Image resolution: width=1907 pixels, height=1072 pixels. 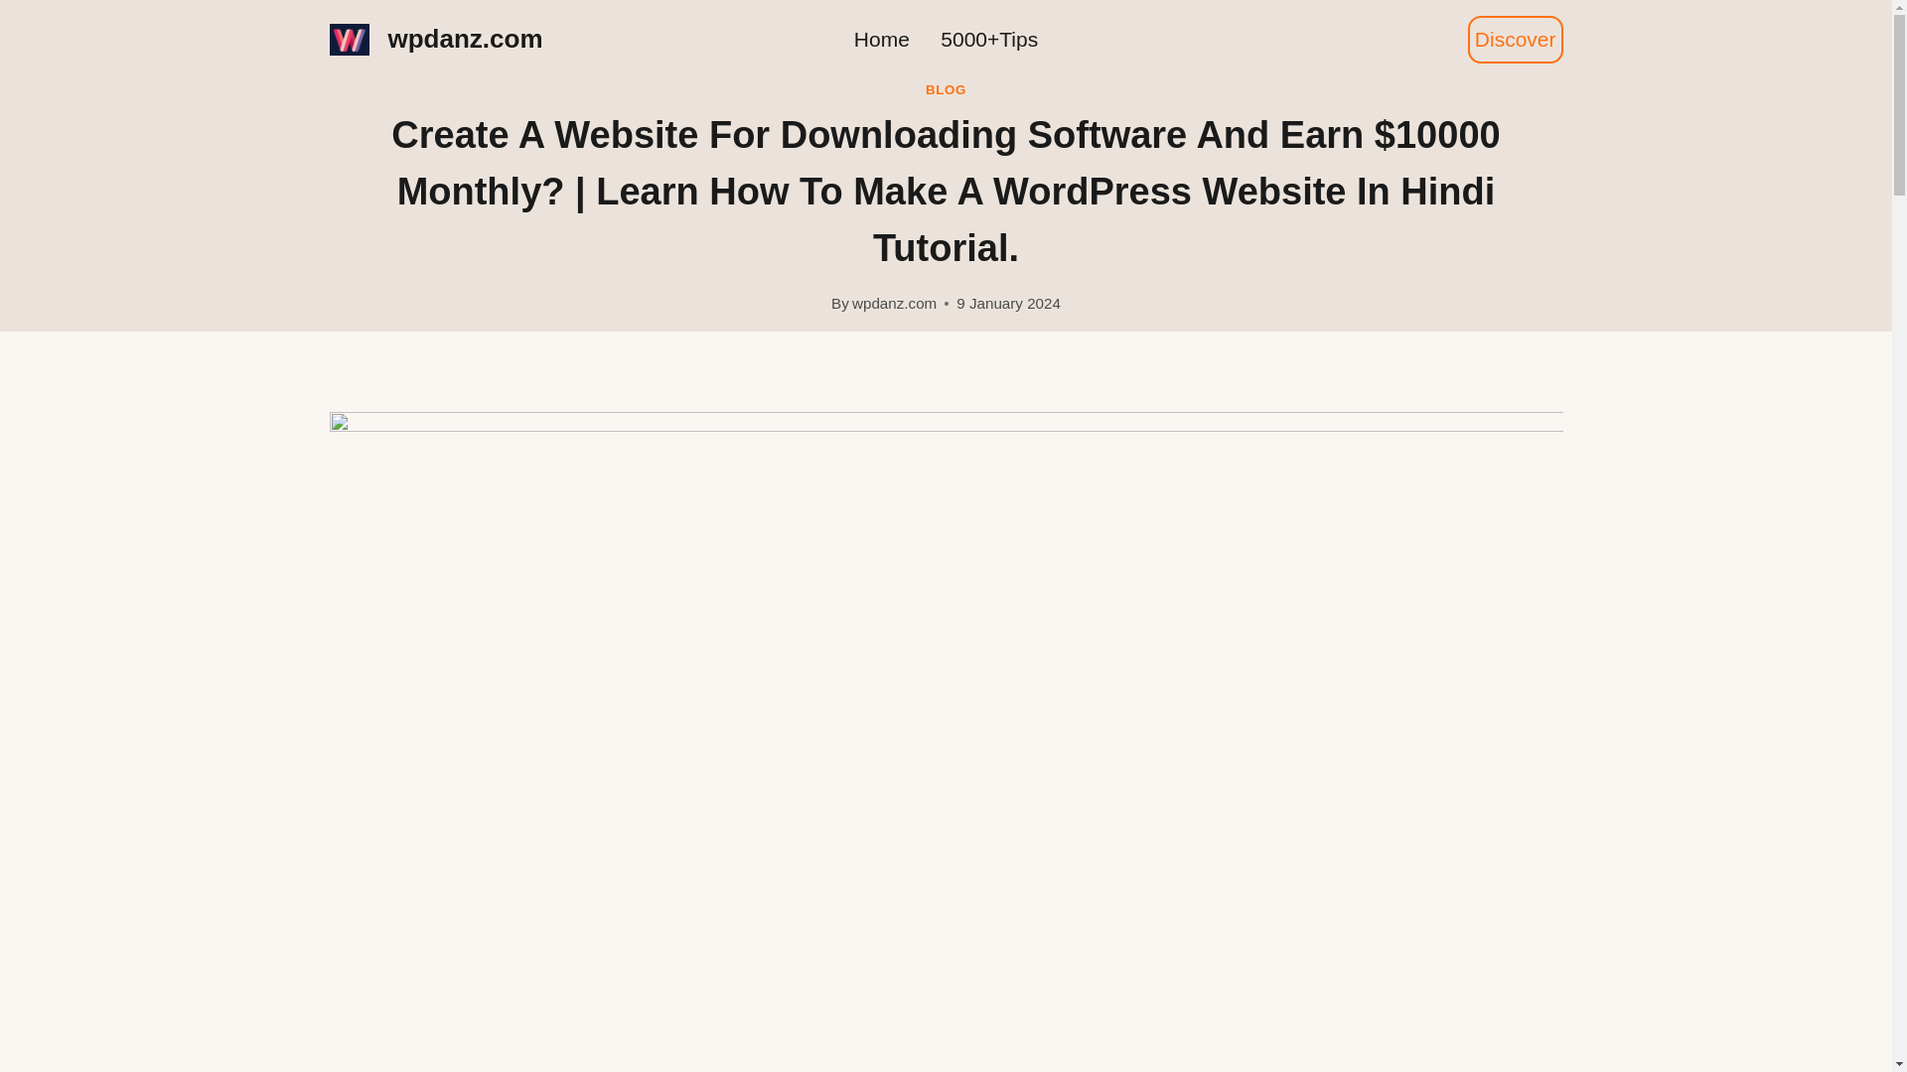 I want to click on BLOG, so click(x=946, y=89).